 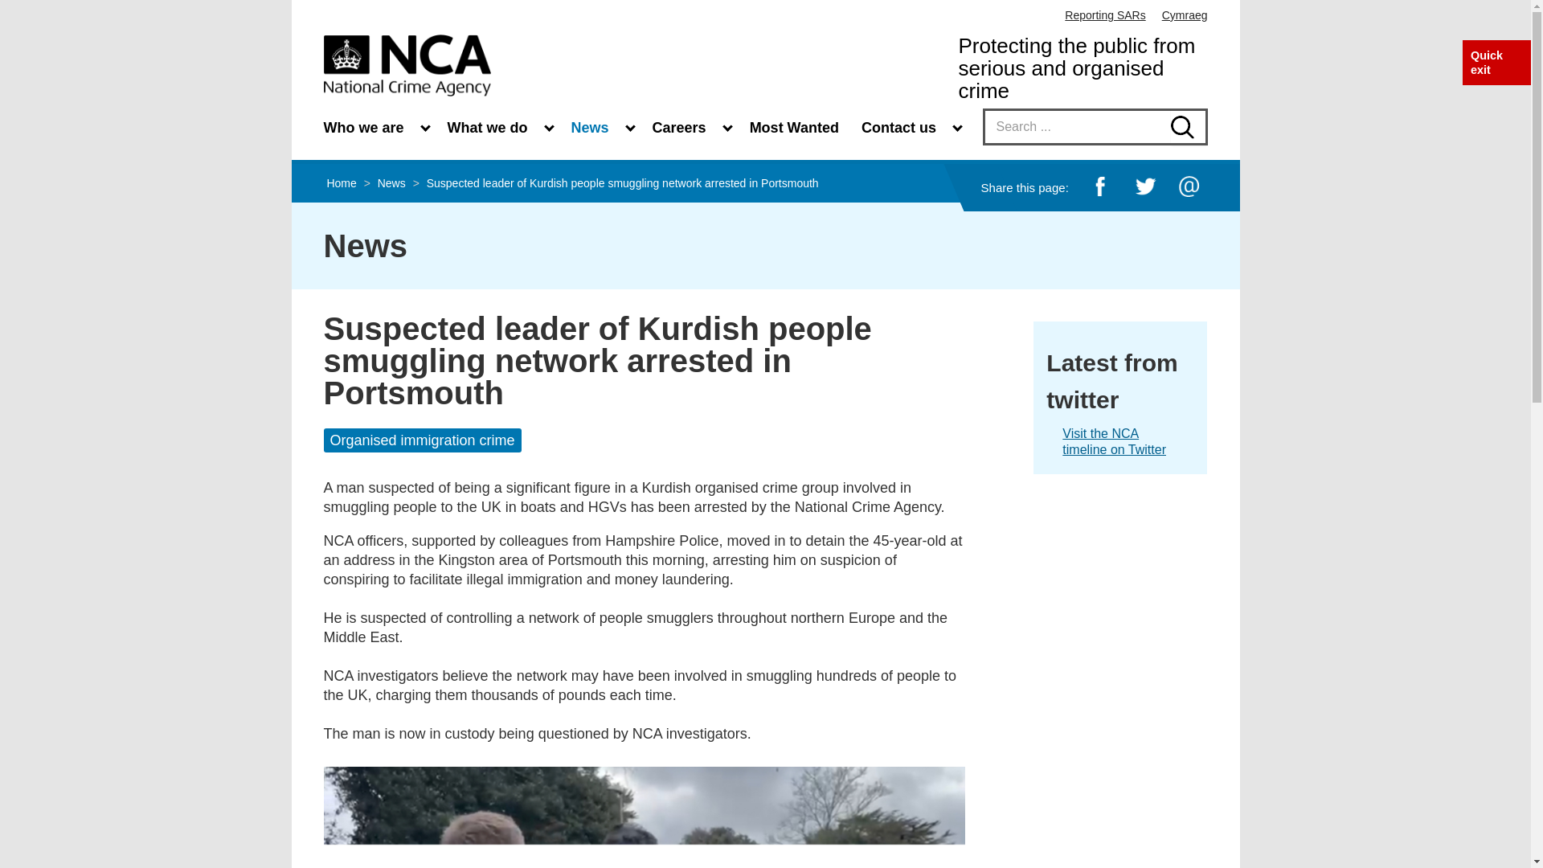 What do you see at coordinates (1487, 63) in the screenshot?
I see `Quick exit` at bounding box center [1487, 63].